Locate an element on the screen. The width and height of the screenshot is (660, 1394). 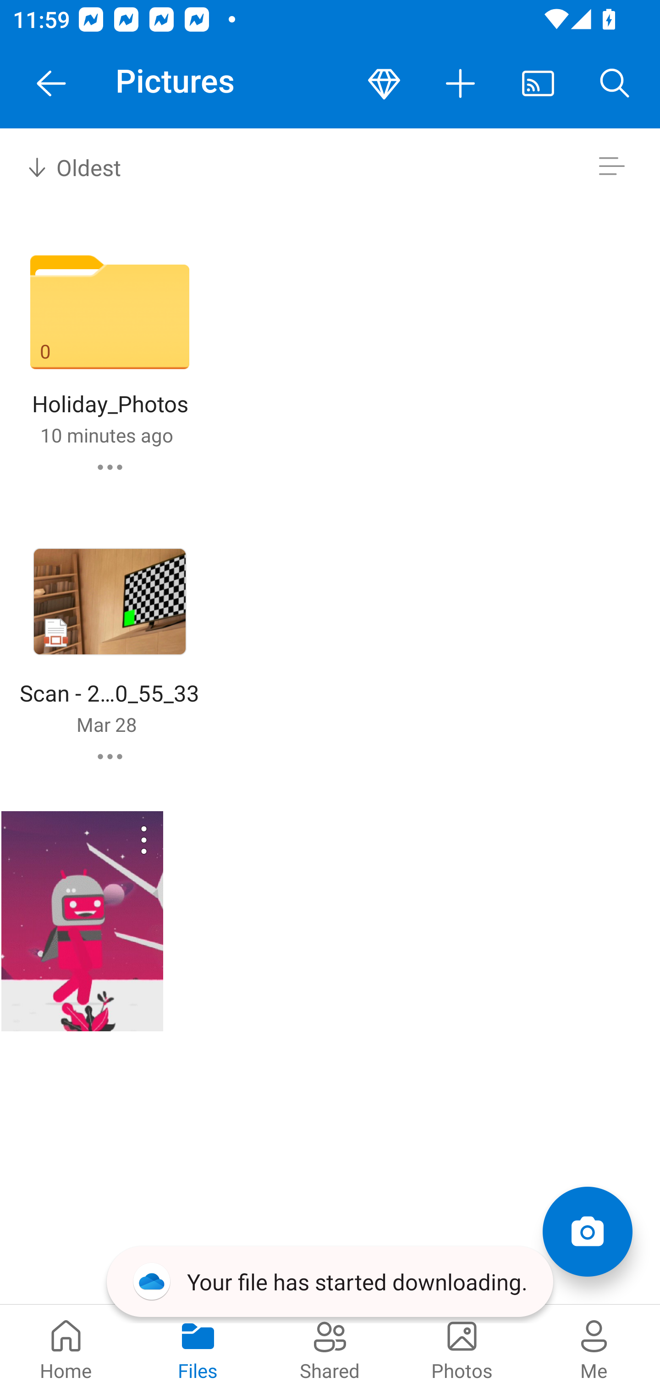
Cast. Disconnected is located at coordinates (538, 83).